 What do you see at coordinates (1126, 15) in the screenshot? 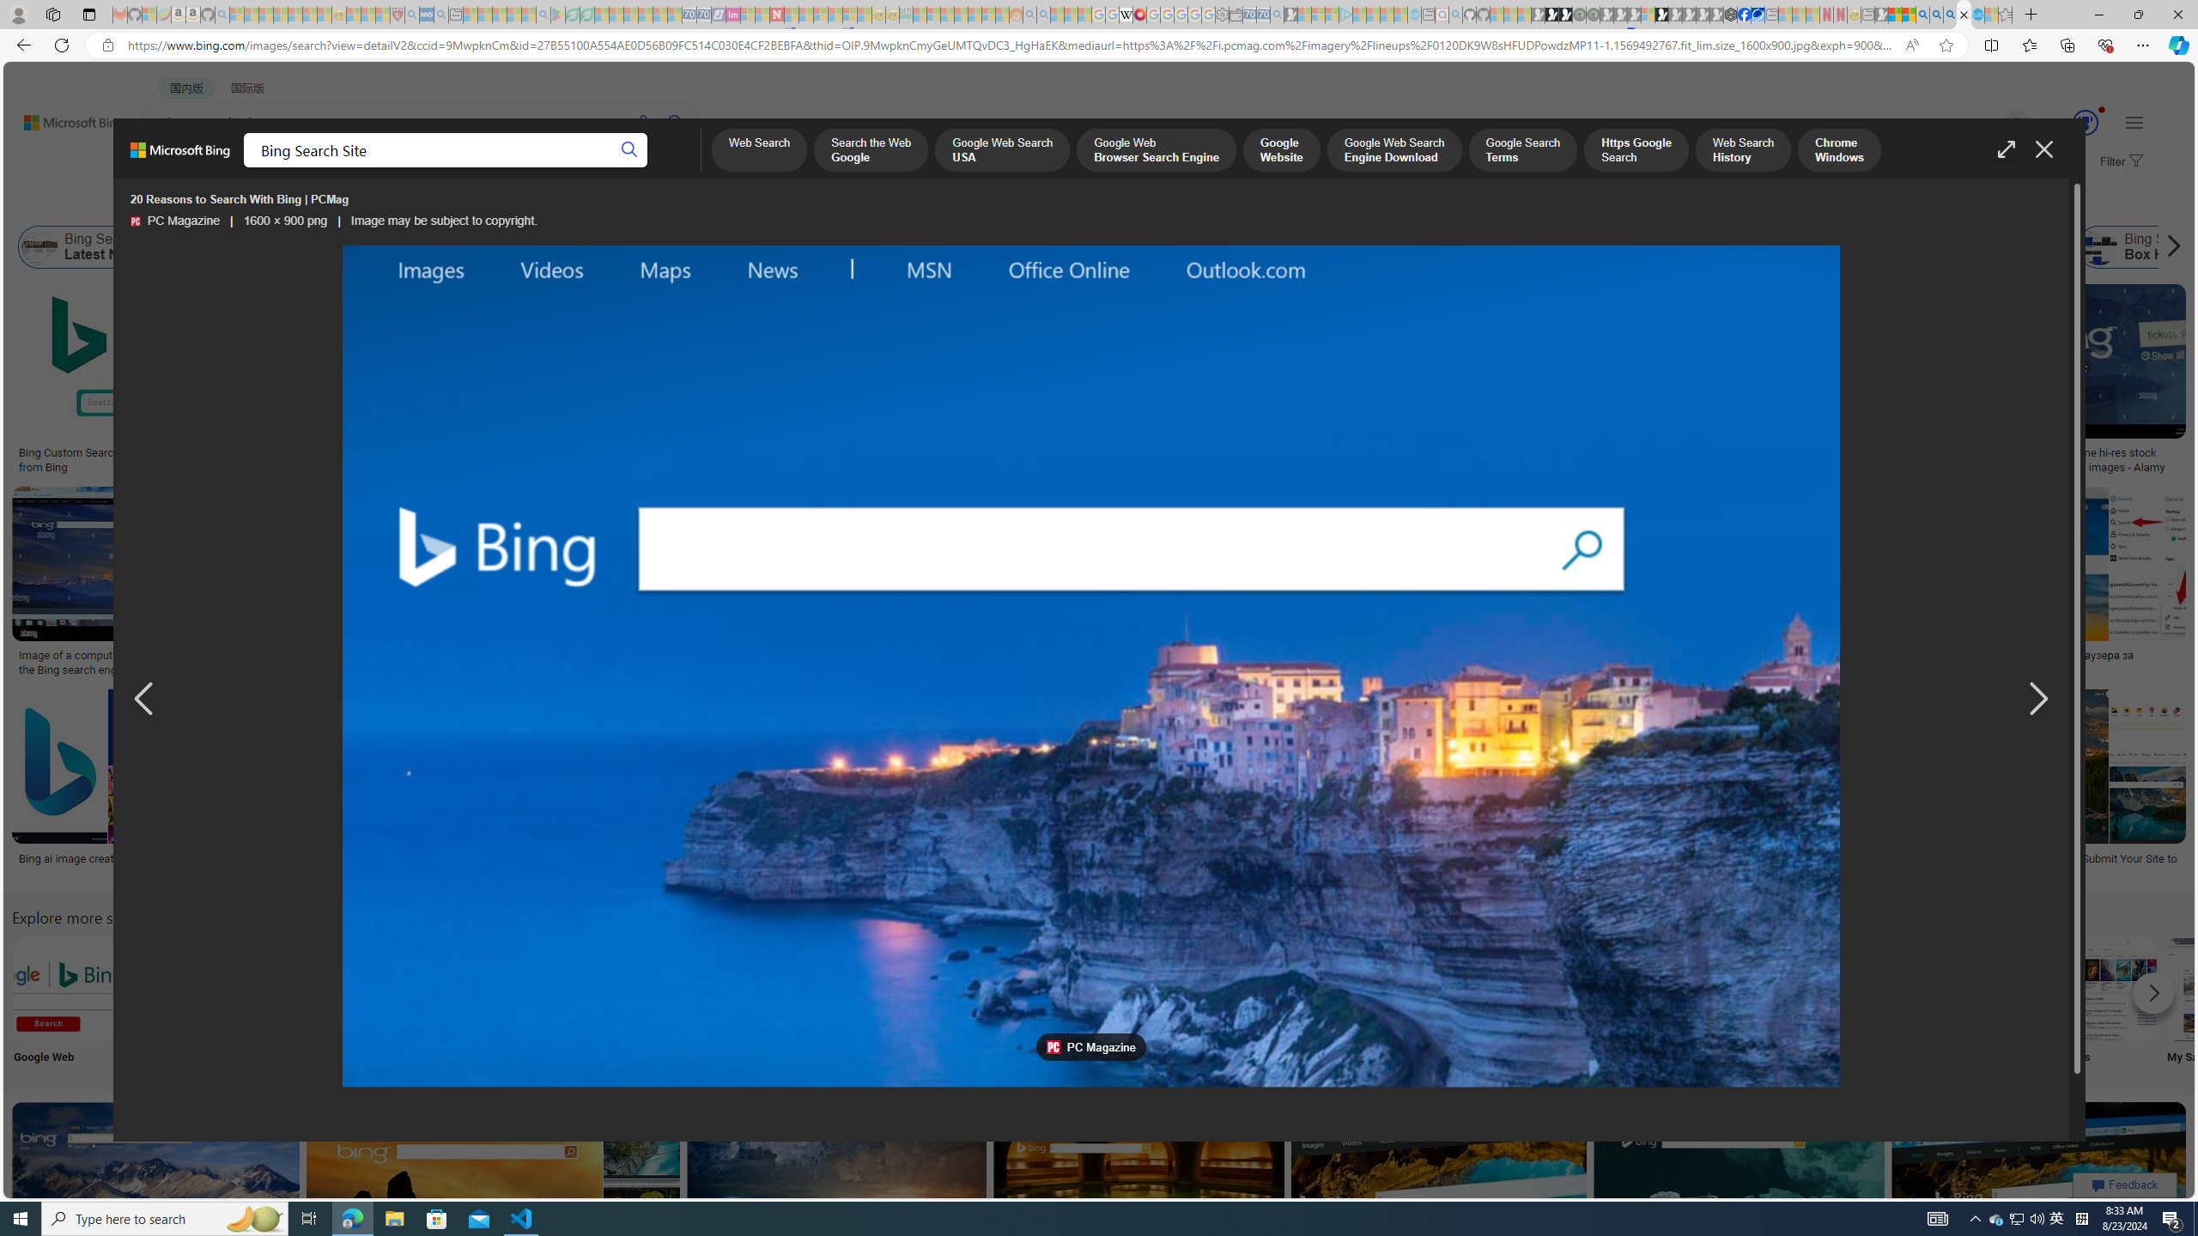
I see `Target page - Wikipedia` at bounding box center [1126, 15].